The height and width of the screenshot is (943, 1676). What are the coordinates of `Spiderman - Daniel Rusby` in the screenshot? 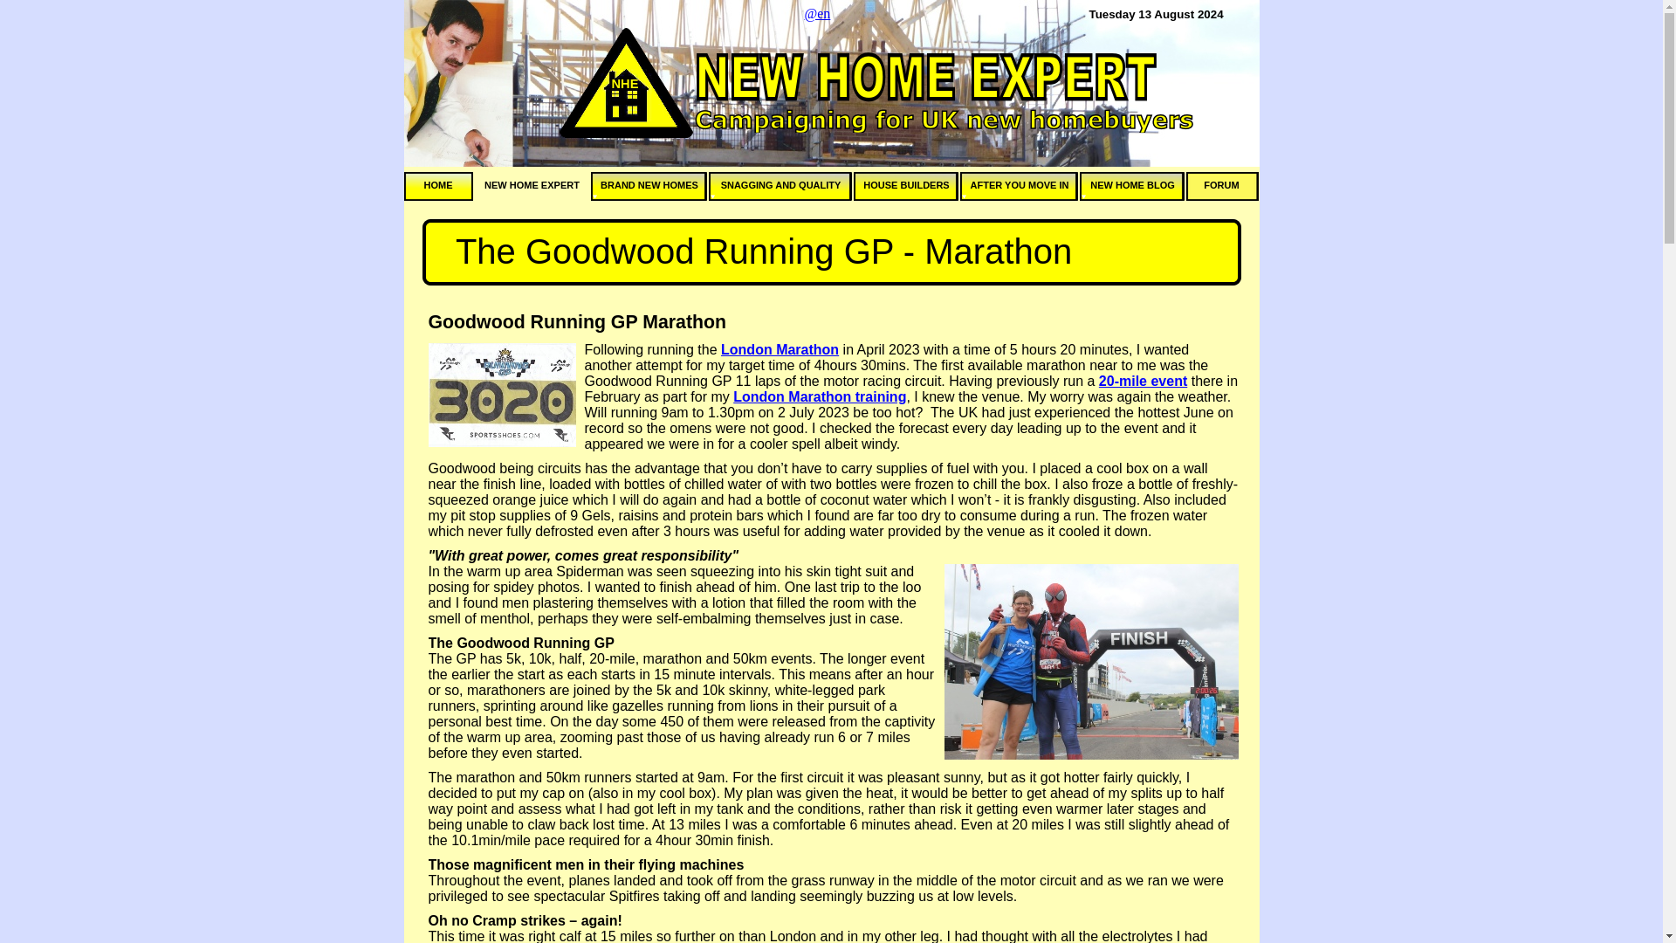 It's located at (1091, 662).